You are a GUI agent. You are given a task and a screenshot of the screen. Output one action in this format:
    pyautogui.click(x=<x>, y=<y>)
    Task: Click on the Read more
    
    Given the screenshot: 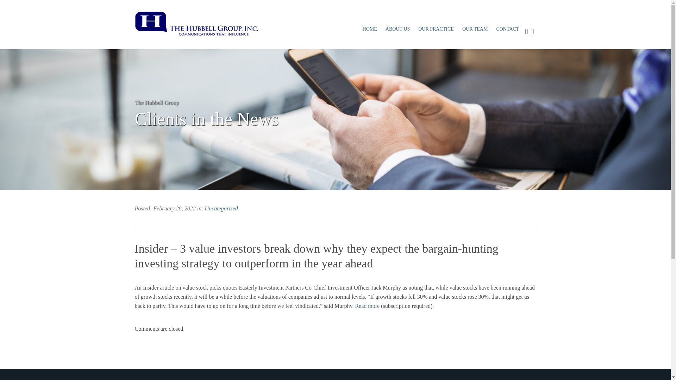 What is the action you would take?
    pyautogui.click(x=367, y=306)
    